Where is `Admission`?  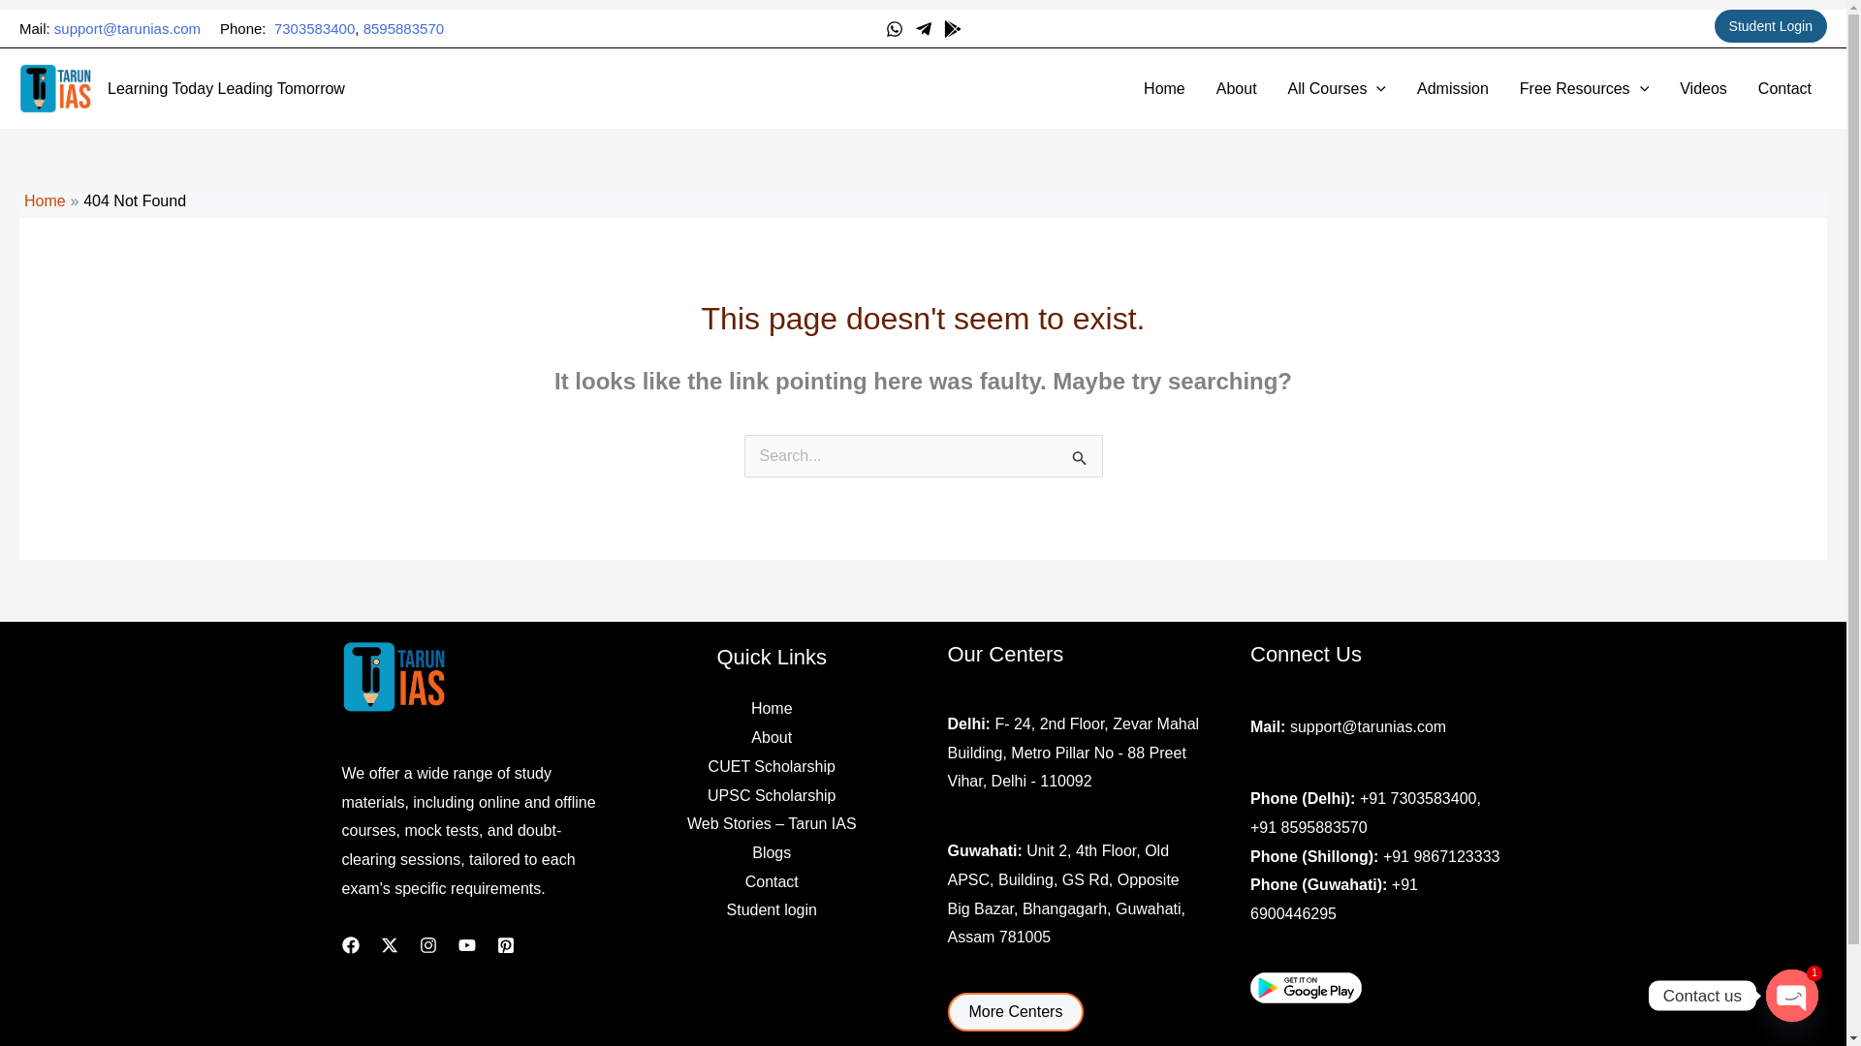 Admission is located at coordinates (1452, 88).